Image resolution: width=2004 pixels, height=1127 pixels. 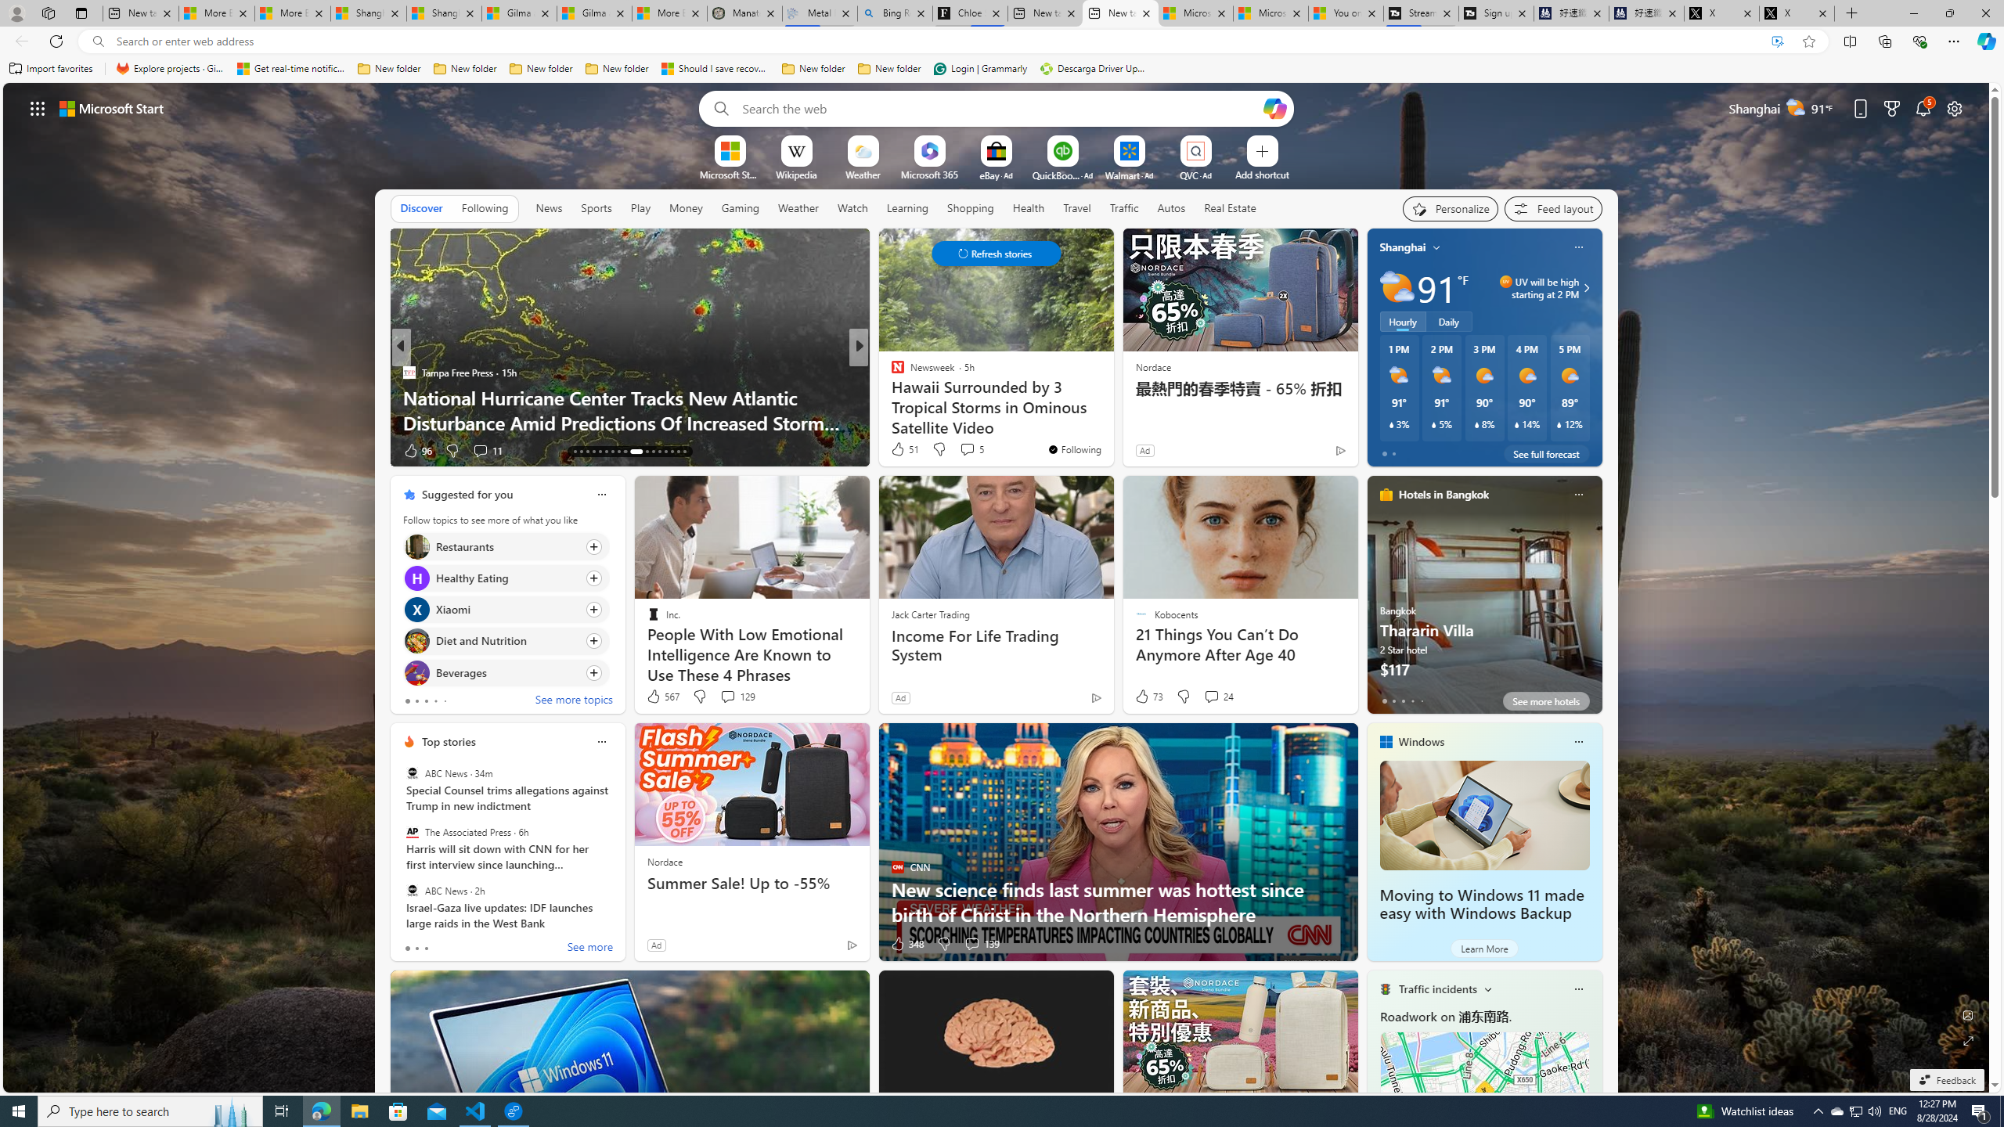 I want to click on Click to follow topic Restaurants, so click(x=506, y=546).